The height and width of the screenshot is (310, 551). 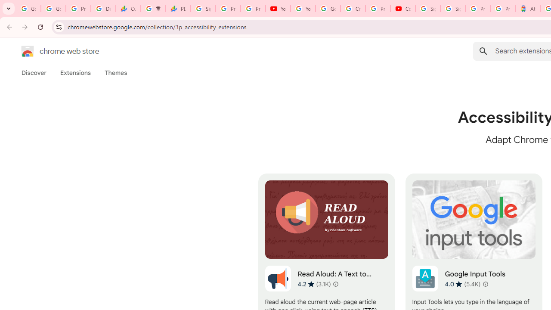 What do you see at coordinates (116, 73) in the screenshot?
I see `Themes` at bounding box center [116, 73].